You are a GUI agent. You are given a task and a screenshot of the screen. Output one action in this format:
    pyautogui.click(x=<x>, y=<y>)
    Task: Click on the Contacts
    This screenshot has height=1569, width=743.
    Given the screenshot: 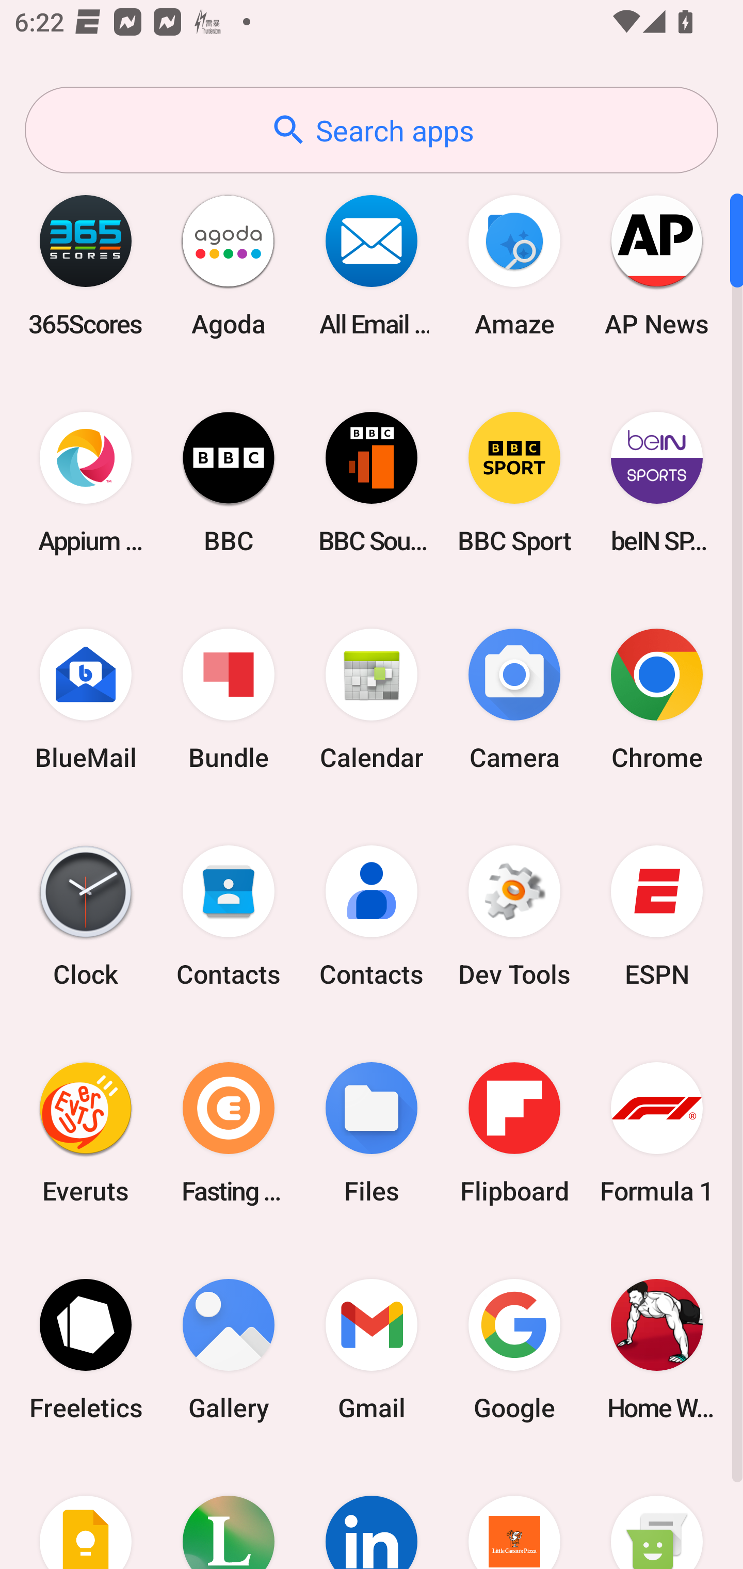 What is the action you would take?
    pyautogui.click(x=372, y=916)
    